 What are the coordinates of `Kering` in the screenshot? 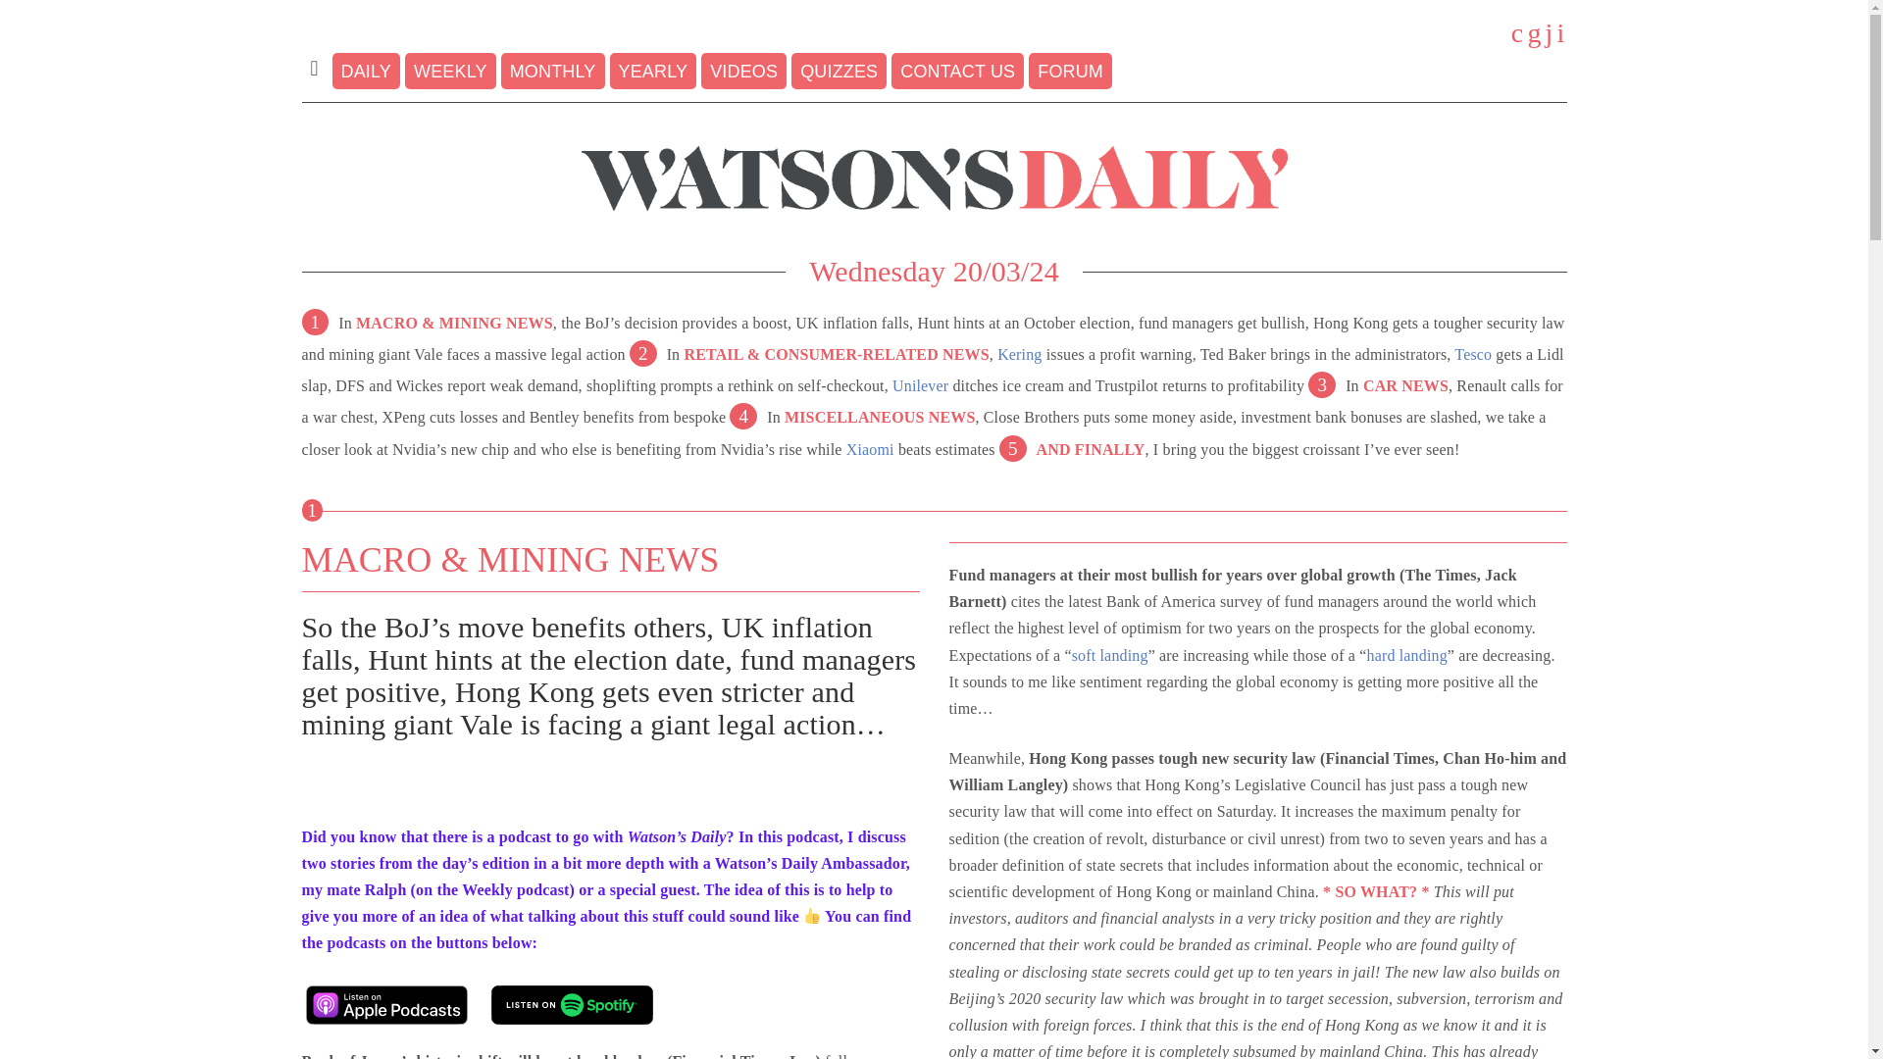 It's located at (1019, 355).